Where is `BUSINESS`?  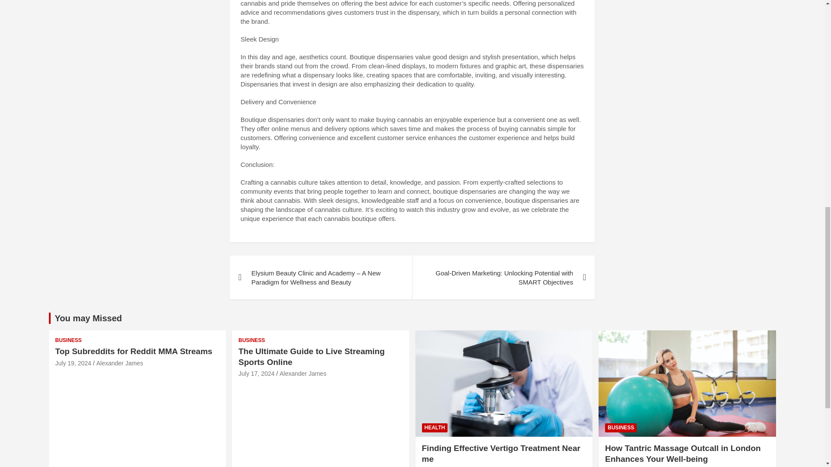 BUSINESS is located at coordinates (621, 428).